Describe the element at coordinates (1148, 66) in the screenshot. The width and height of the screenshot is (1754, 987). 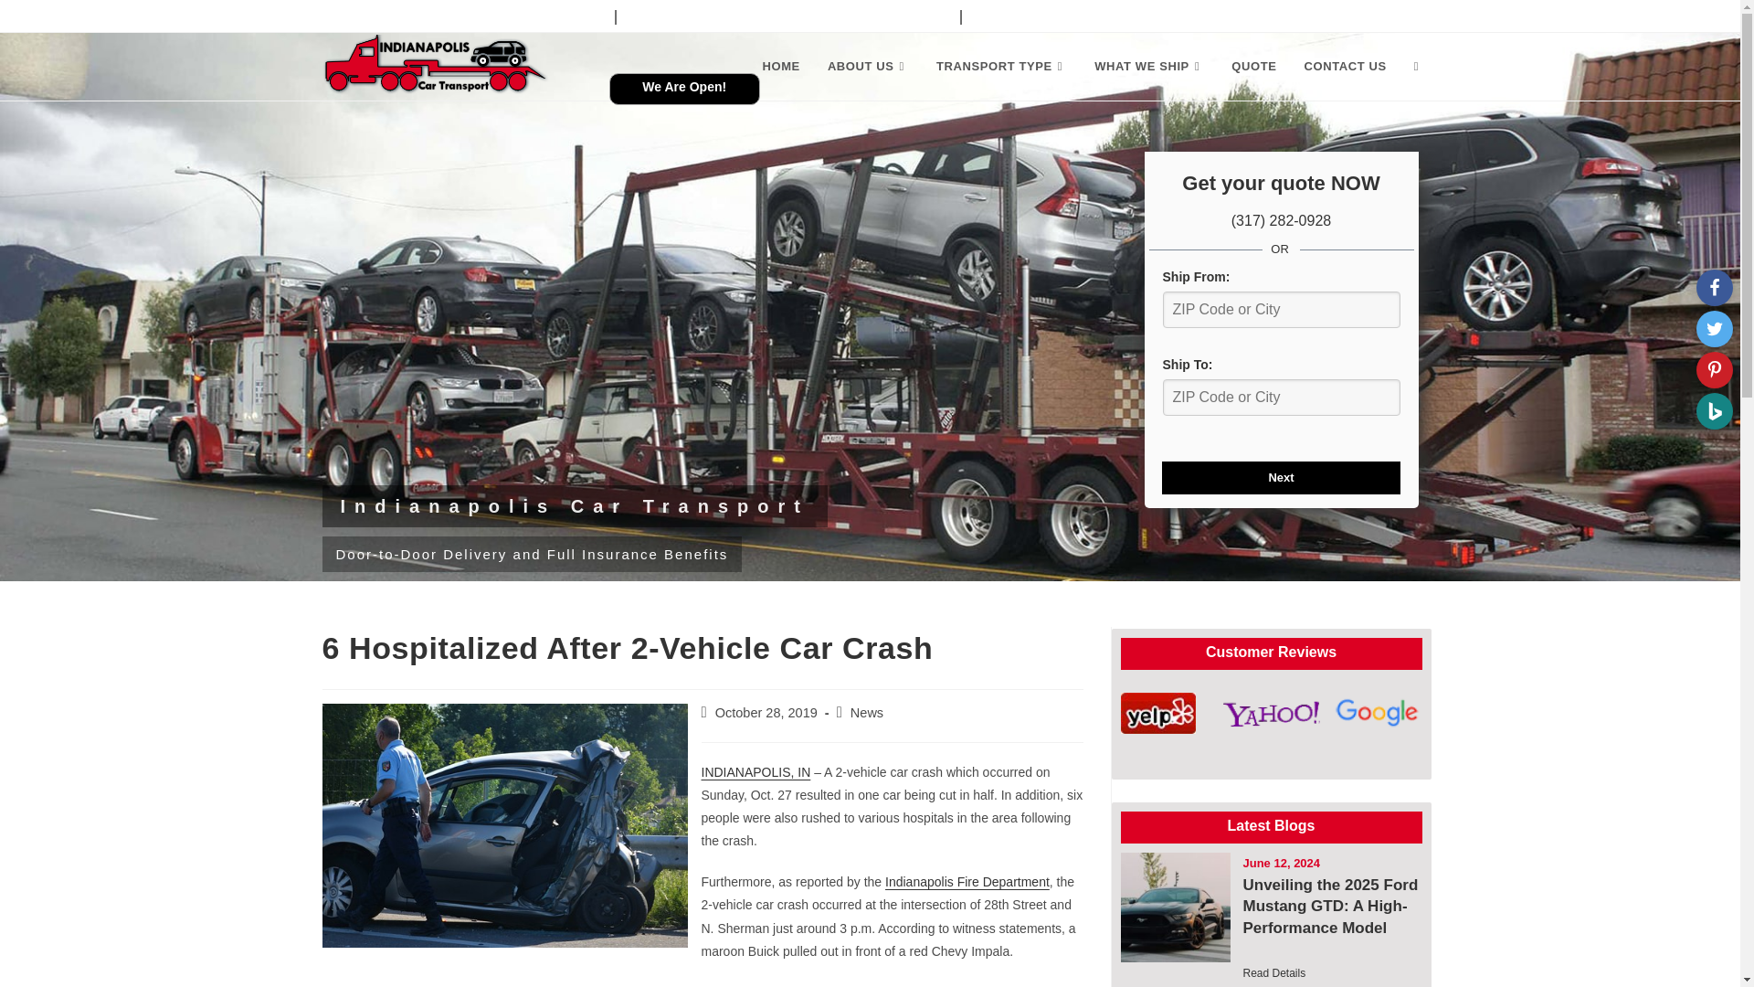
I see `WHAT WE SHIP` at that location.